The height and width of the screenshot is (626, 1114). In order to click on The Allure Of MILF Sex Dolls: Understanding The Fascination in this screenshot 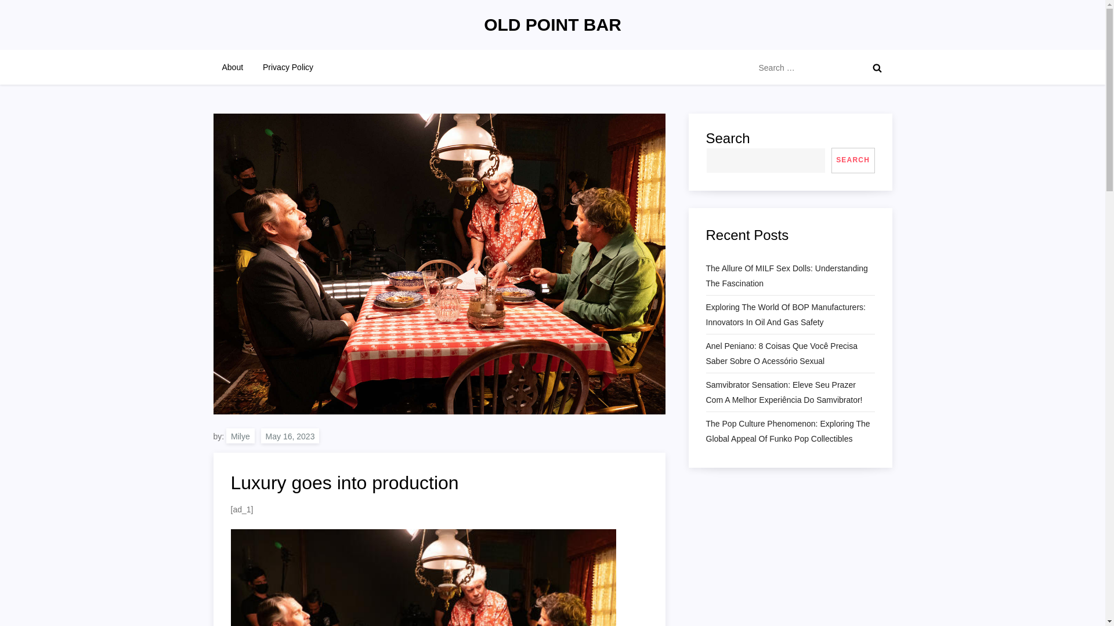, I will do `click(790, 276)`.